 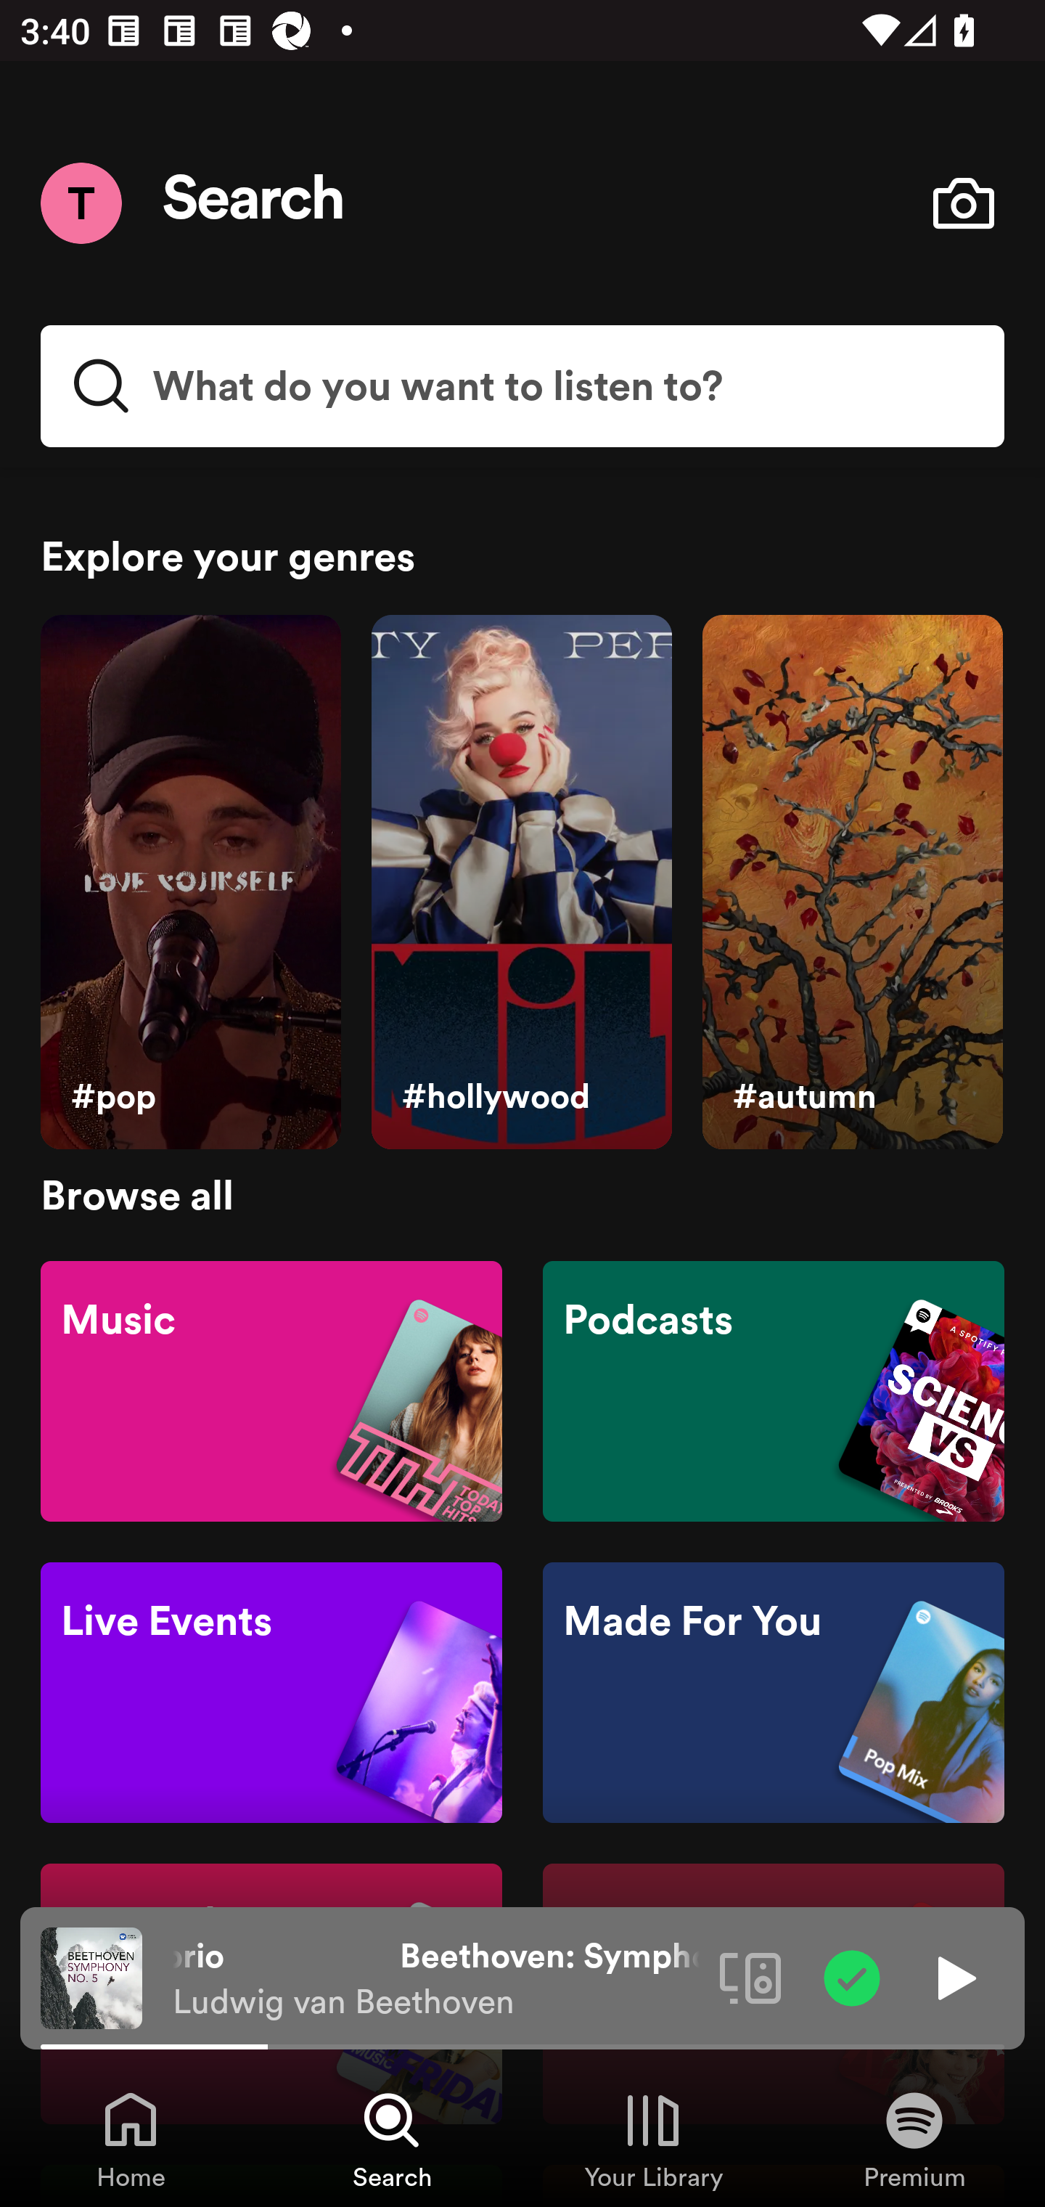 What do you see at coordinates (653, 2139) in the screenshot?
I see `Your Library, Tab 3 of 4 Your Library Your Library` at bounding box center [653, 2139].